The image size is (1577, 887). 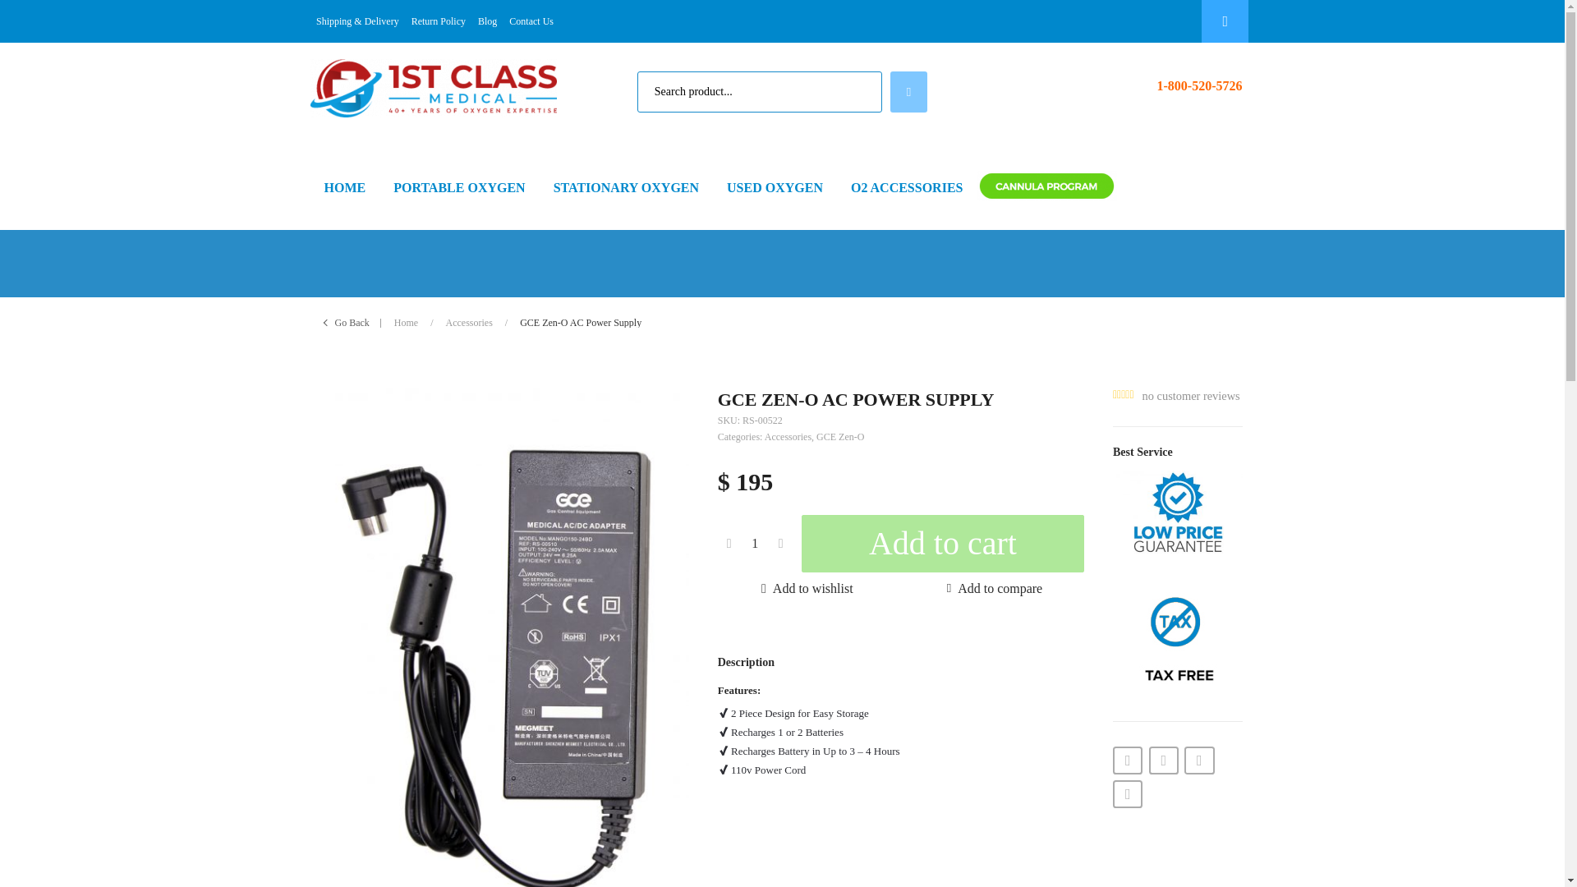 I want to click on PORTABLE OXYGEN, so click(x=459, y=187).